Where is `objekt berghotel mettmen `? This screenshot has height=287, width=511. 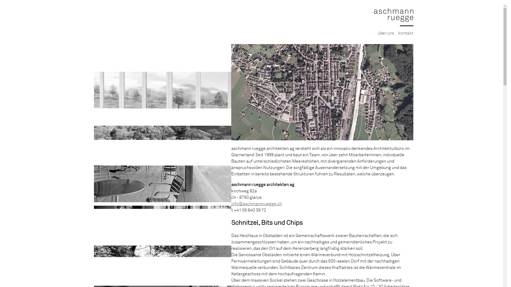 objekt berghotel mettmen  is located at coordinates (162, 37).